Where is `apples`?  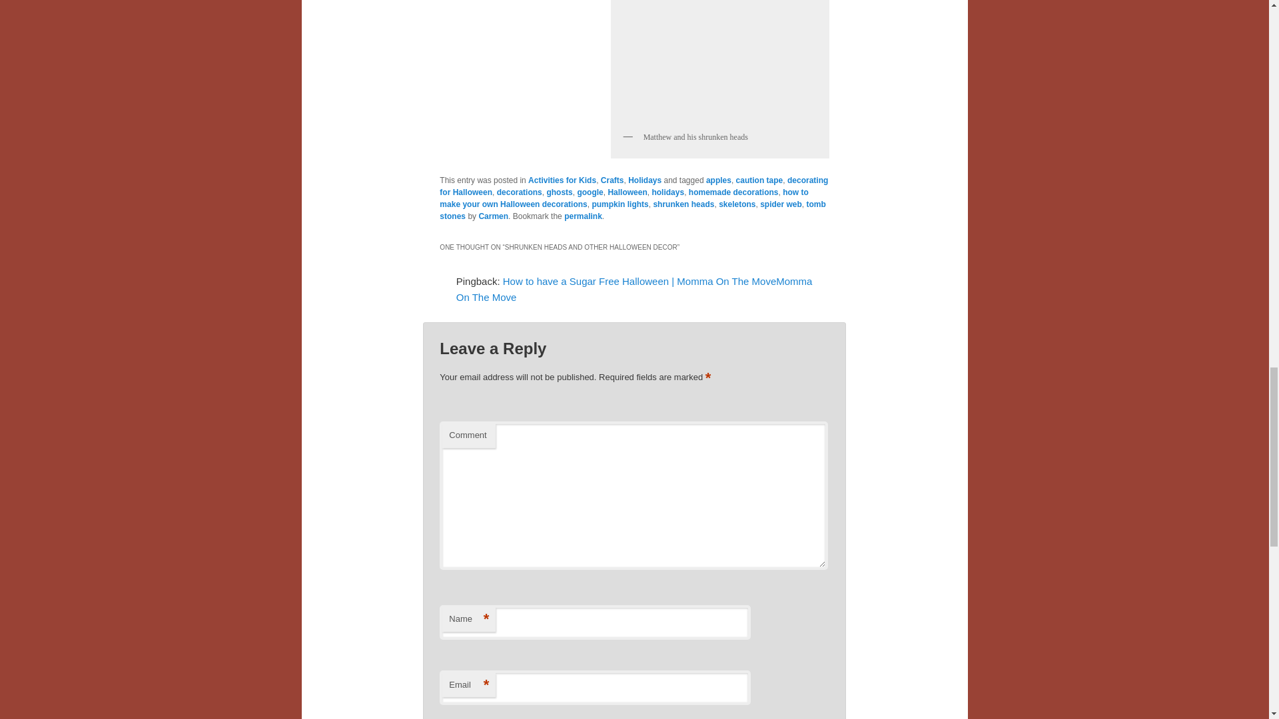 apples is located at coordinates (718, 180).